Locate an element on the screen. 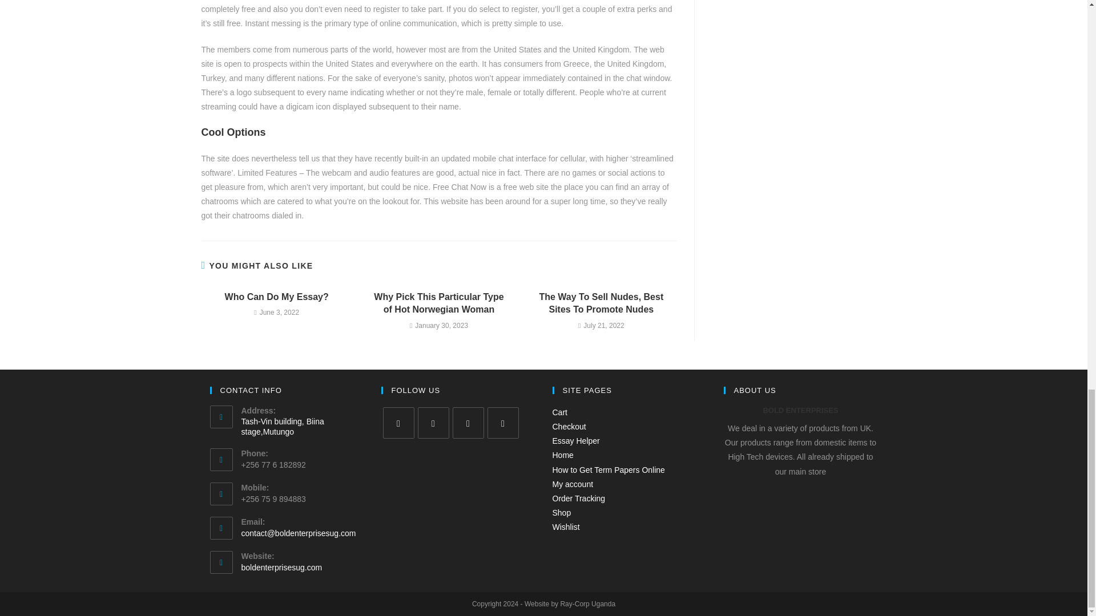 This screenshot has height=616, width=1096. The Way To Sell Nudes, Best Sites To Promote Nudes is located at coordinates (601, 303).